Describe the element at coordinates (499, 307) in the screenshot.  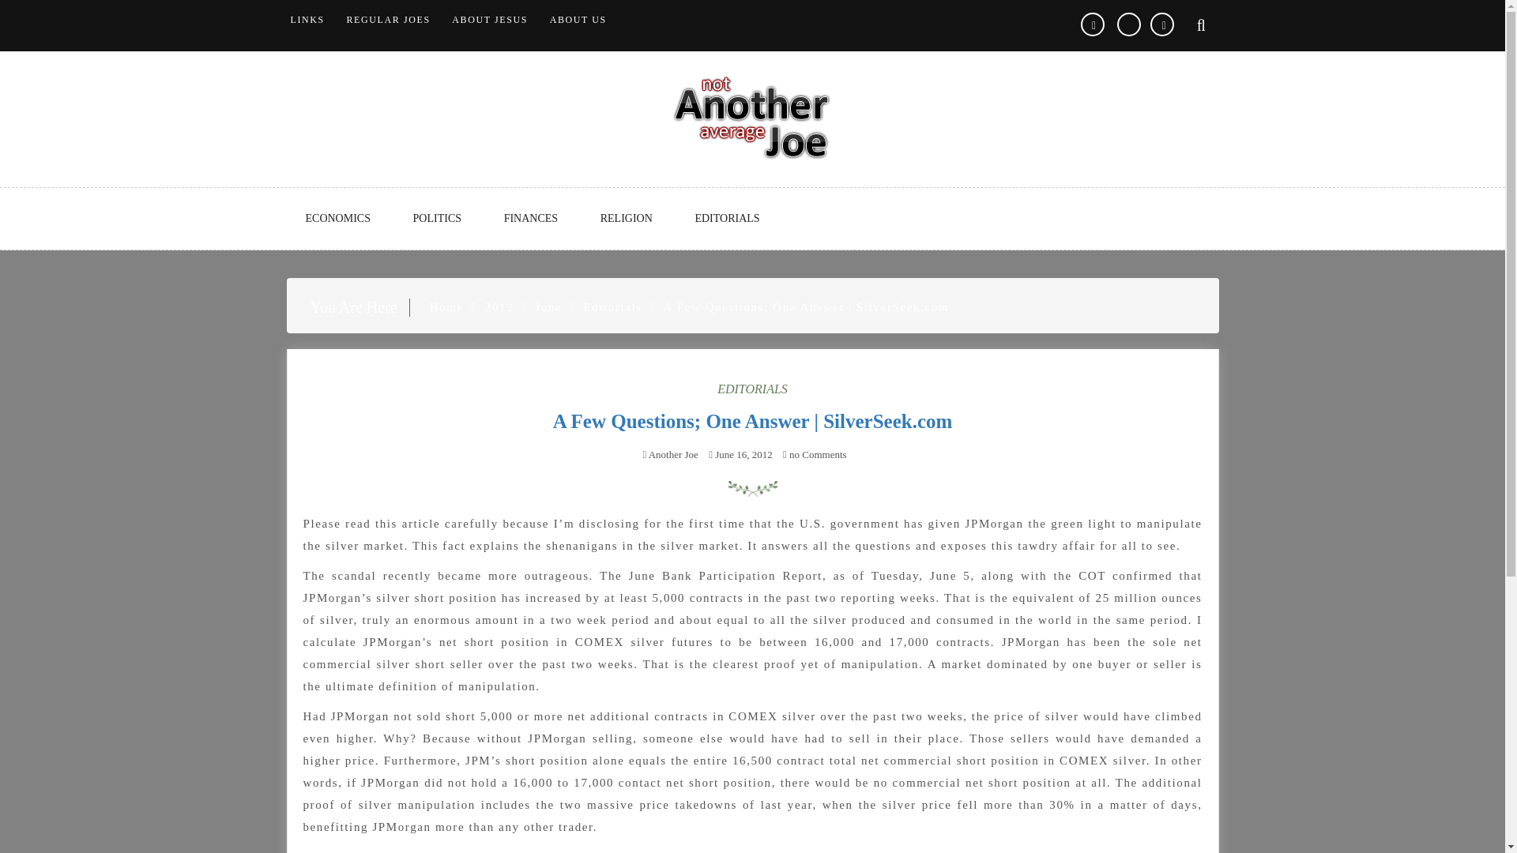
I see `2012` at that location.